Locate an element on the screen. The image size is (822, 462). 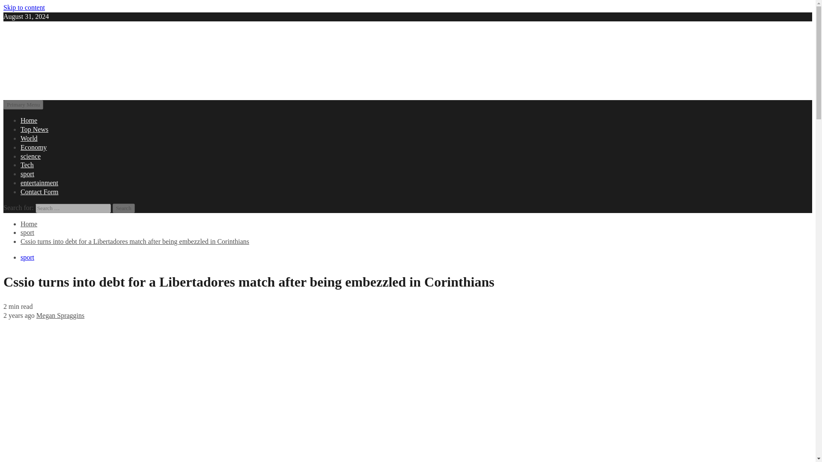
Search is located at coordinates (123, 208).